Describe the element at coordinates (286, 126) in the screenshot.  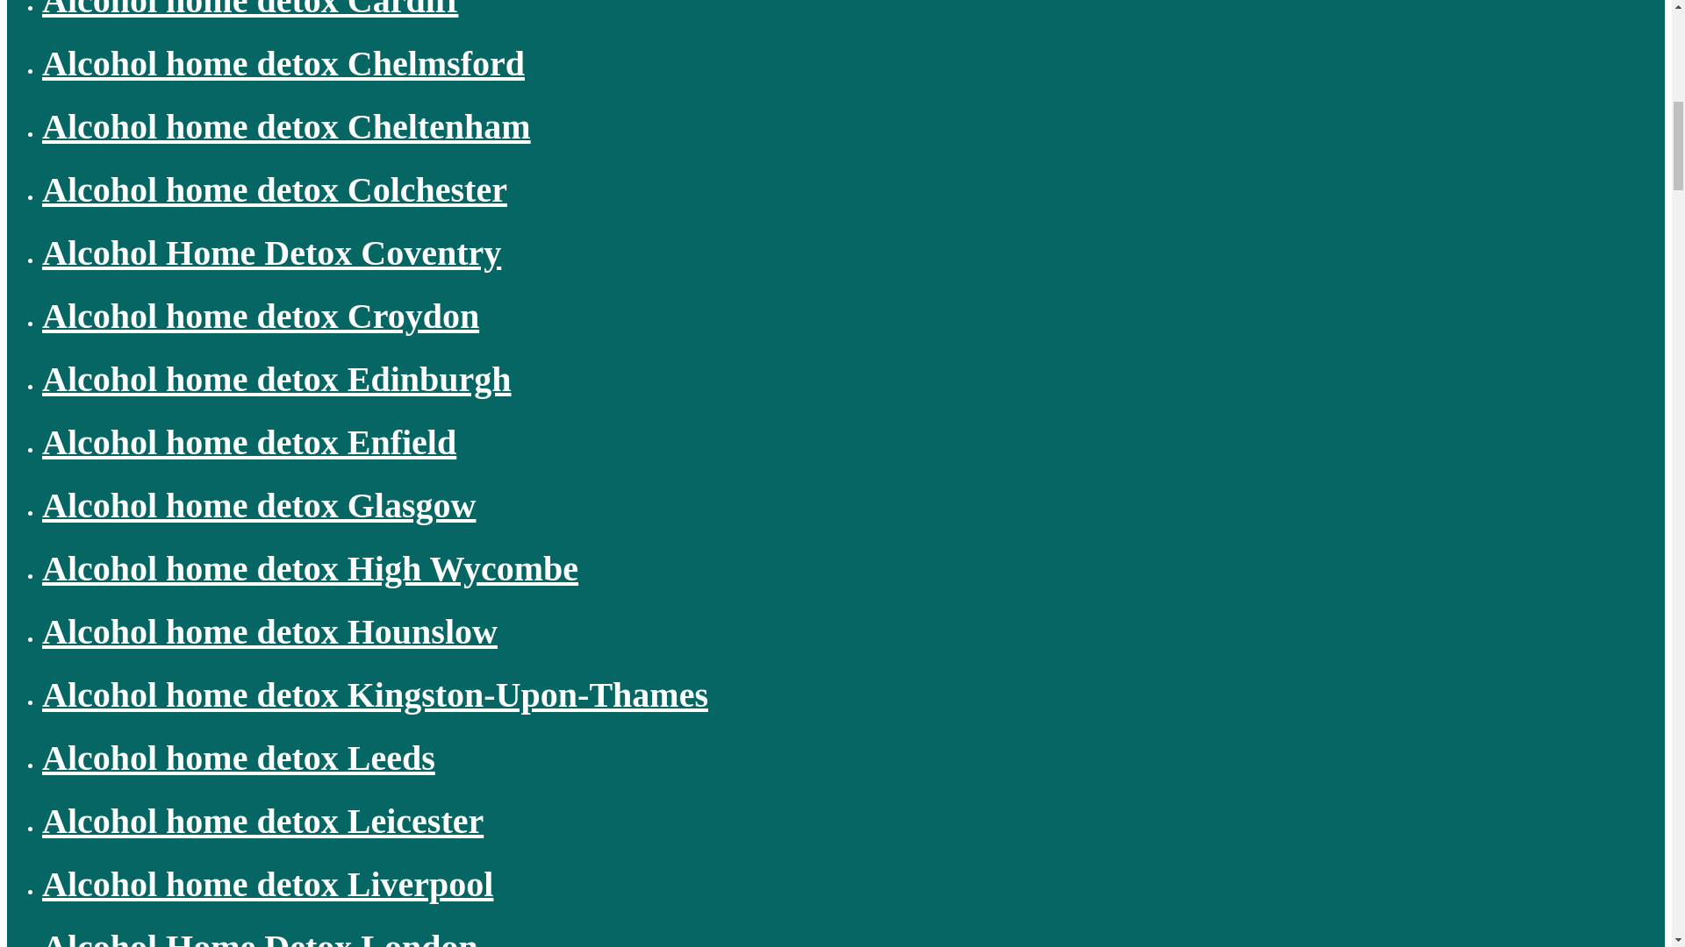
I see `Alcohol home detox Cheltenham` at that location.